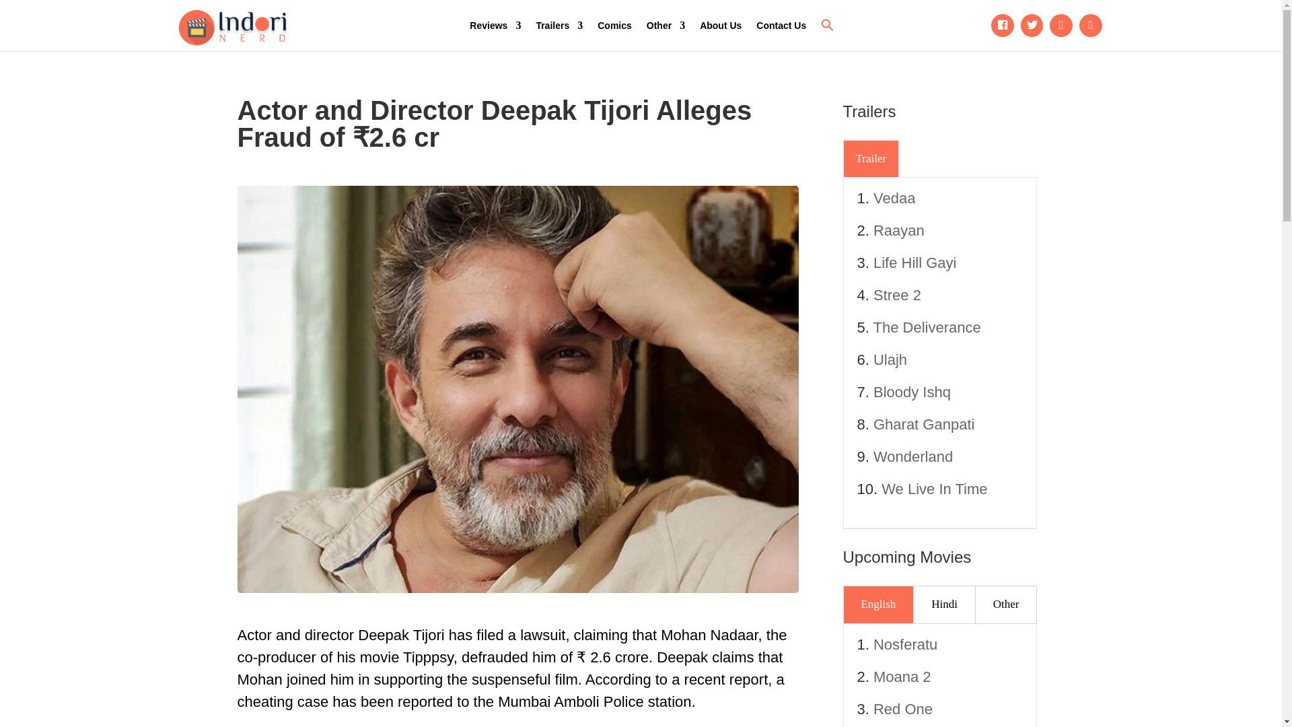 The width and height of the screenshot is (1292, 727). What do you see at coordinates (912, 456) in the screenshot?
I see `Wonderland` at bounding box center [912, 456].